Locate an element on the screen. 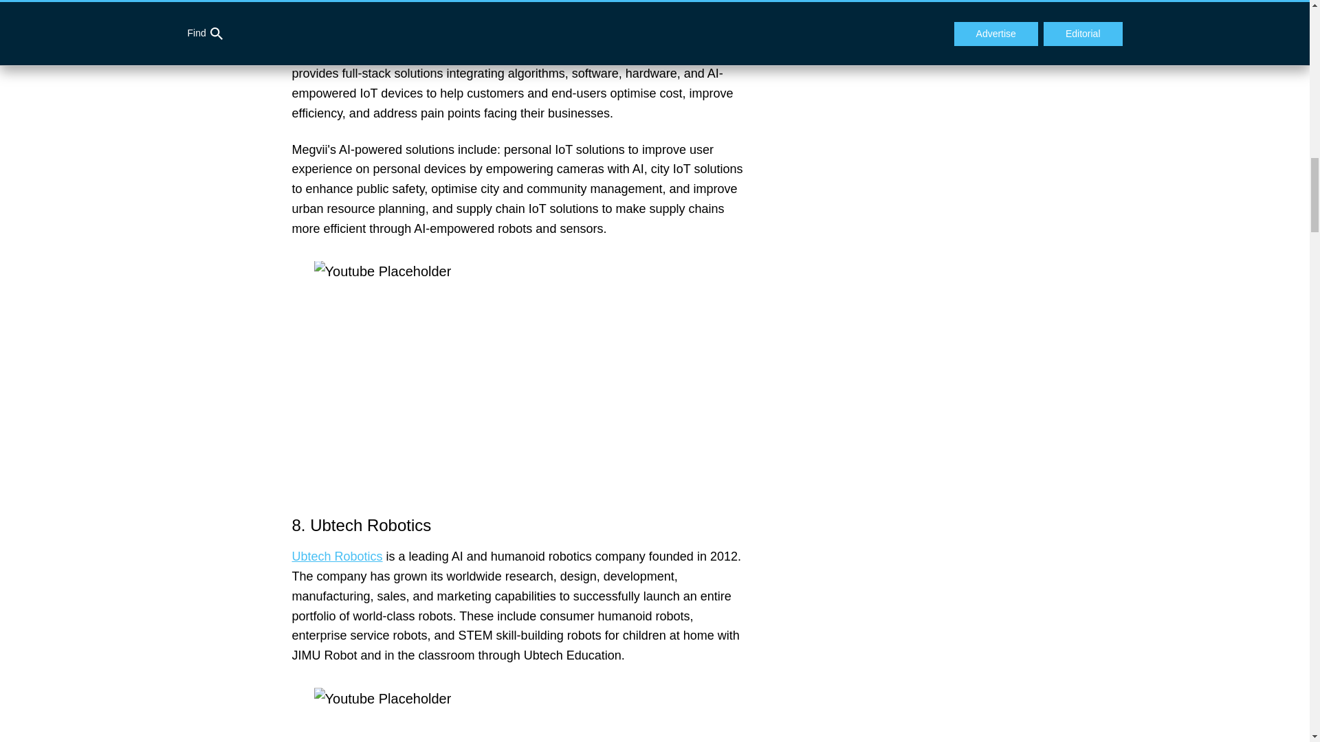  Ubtech Robotics is located at coordinates (337, 556).